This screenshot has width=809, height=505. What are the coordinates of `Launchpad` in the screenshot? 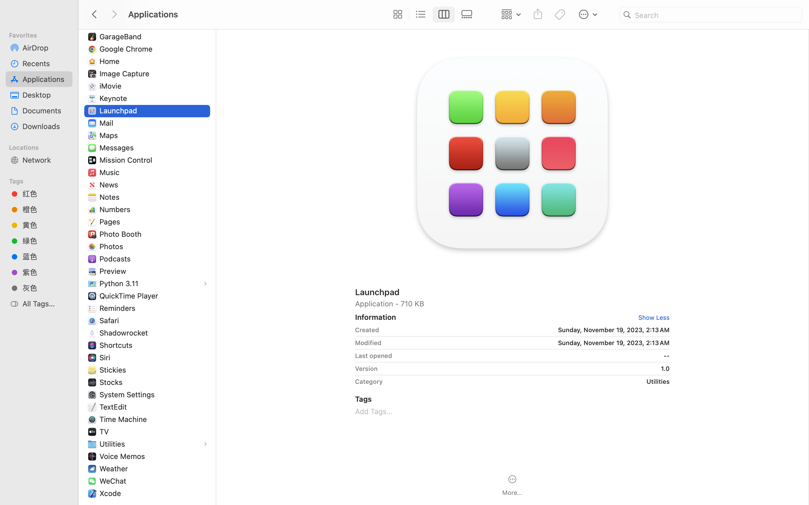 It's located at (120, 111).